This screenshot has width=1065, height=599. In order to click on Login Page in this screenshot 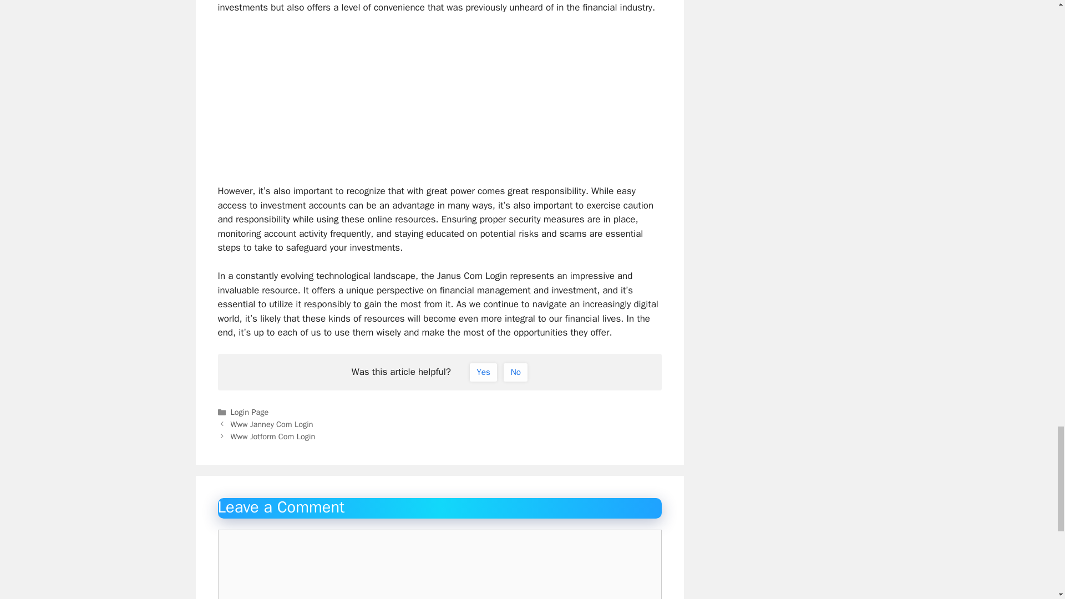, I will do `click(250, 412)`.